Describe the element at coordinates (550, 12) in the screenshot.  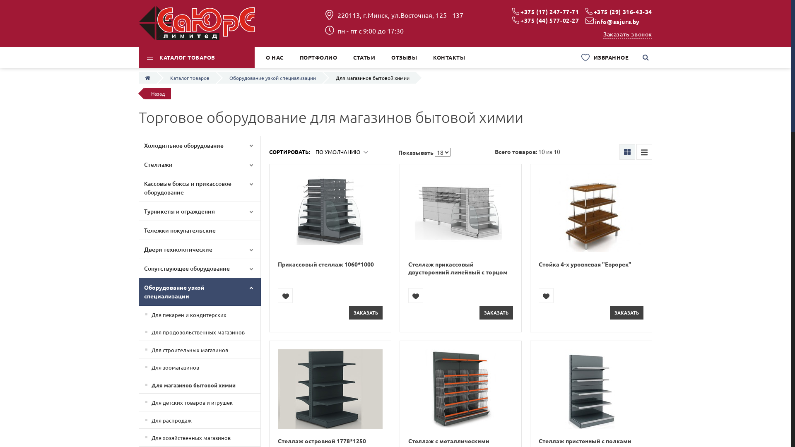
I see `+375 (17) 247-77-71` at that location.